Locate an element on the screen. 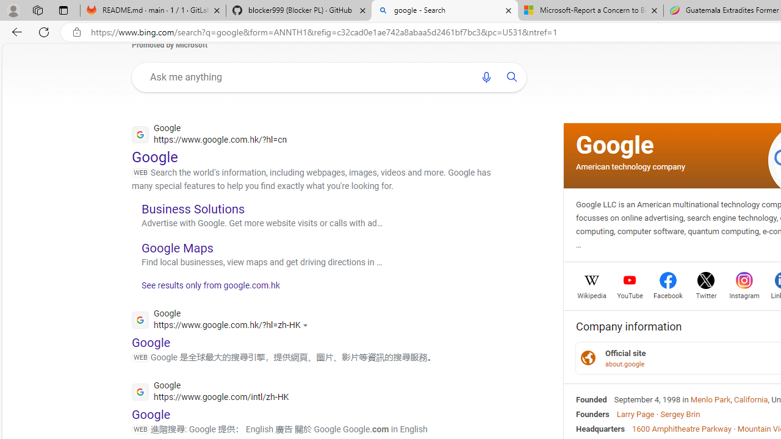  Larry Page is located at coordinates (635, 413).